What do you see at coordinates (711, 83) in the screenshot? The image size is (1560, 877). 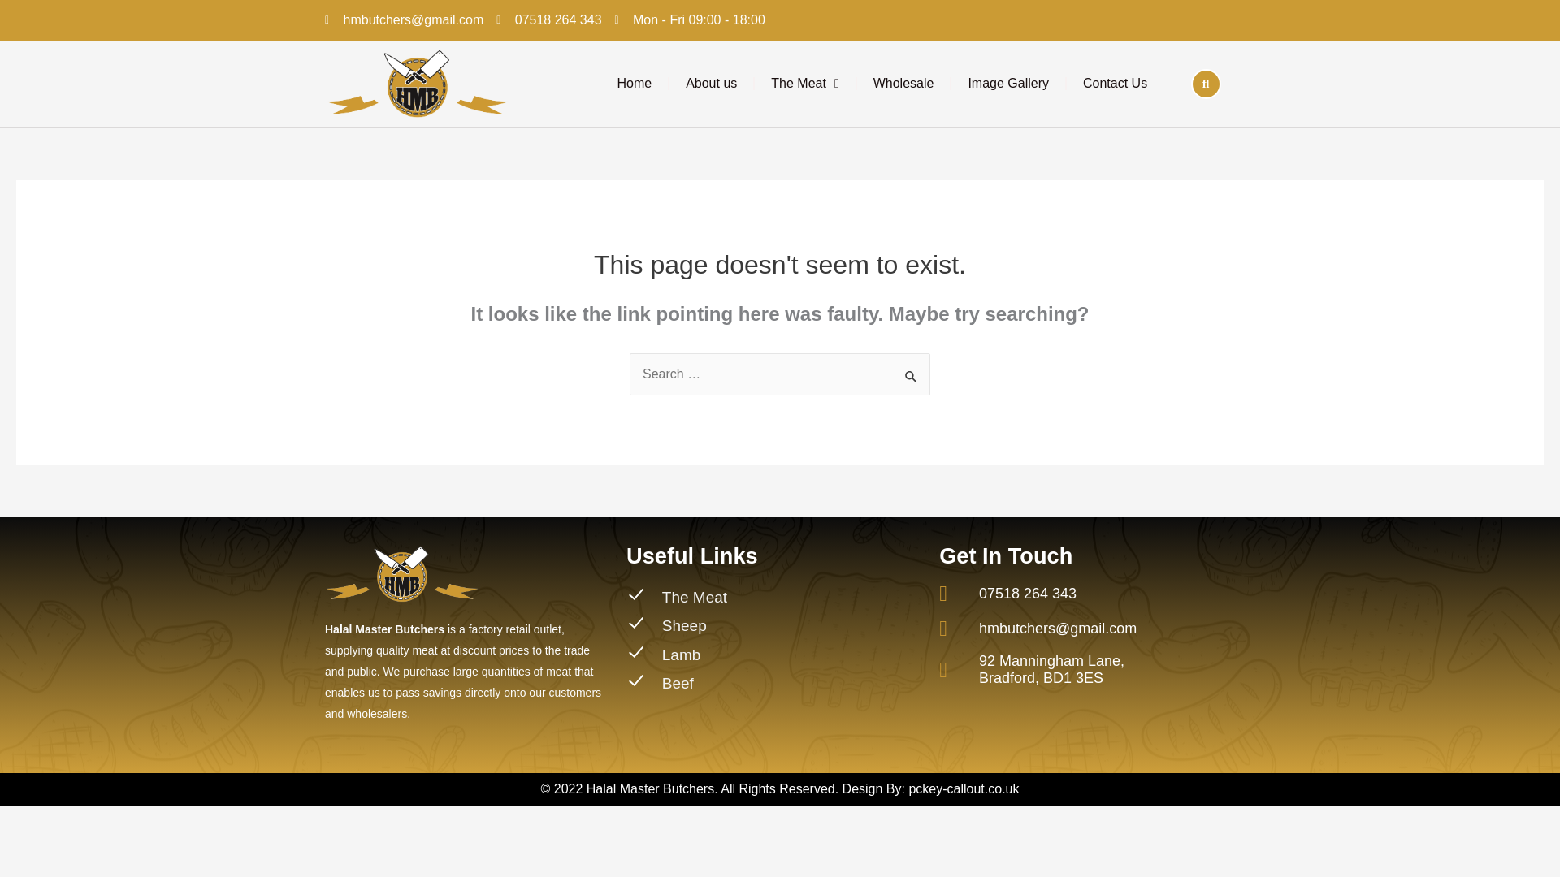 I see `About us` at bounding box center [711, 83].